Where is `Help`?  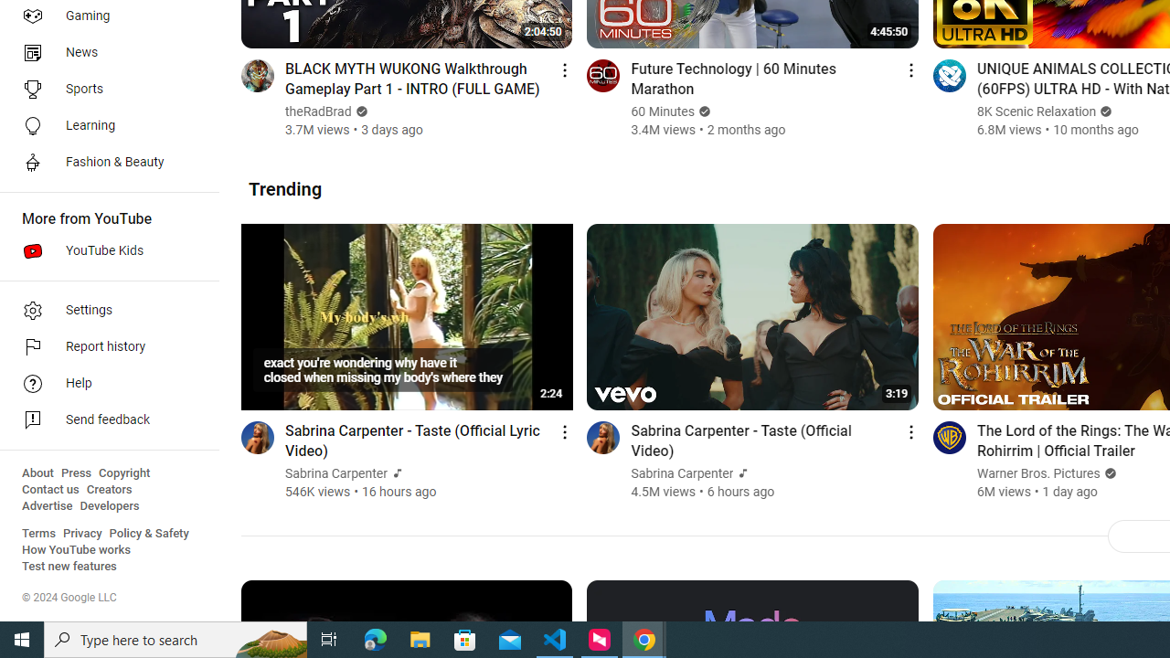 Help is located at coordinates (104, 384).